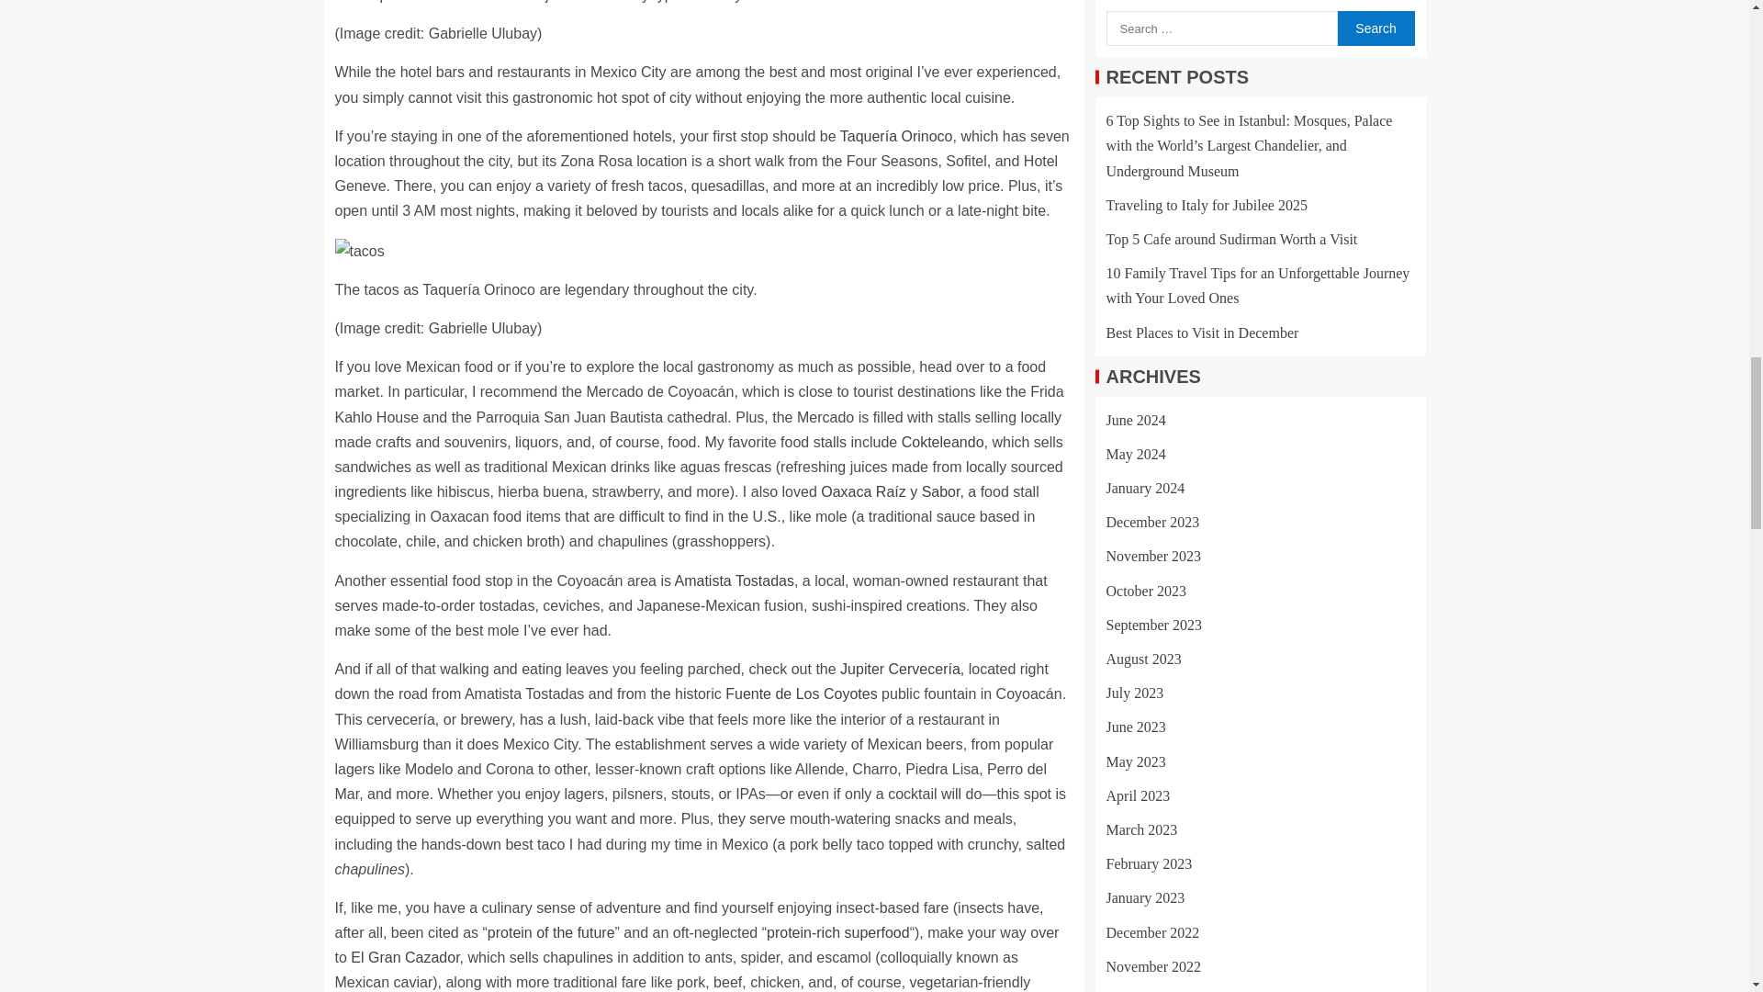 This screenshot has width=1763, height=992. I want to click on Cokteleando, so click(942, 443).